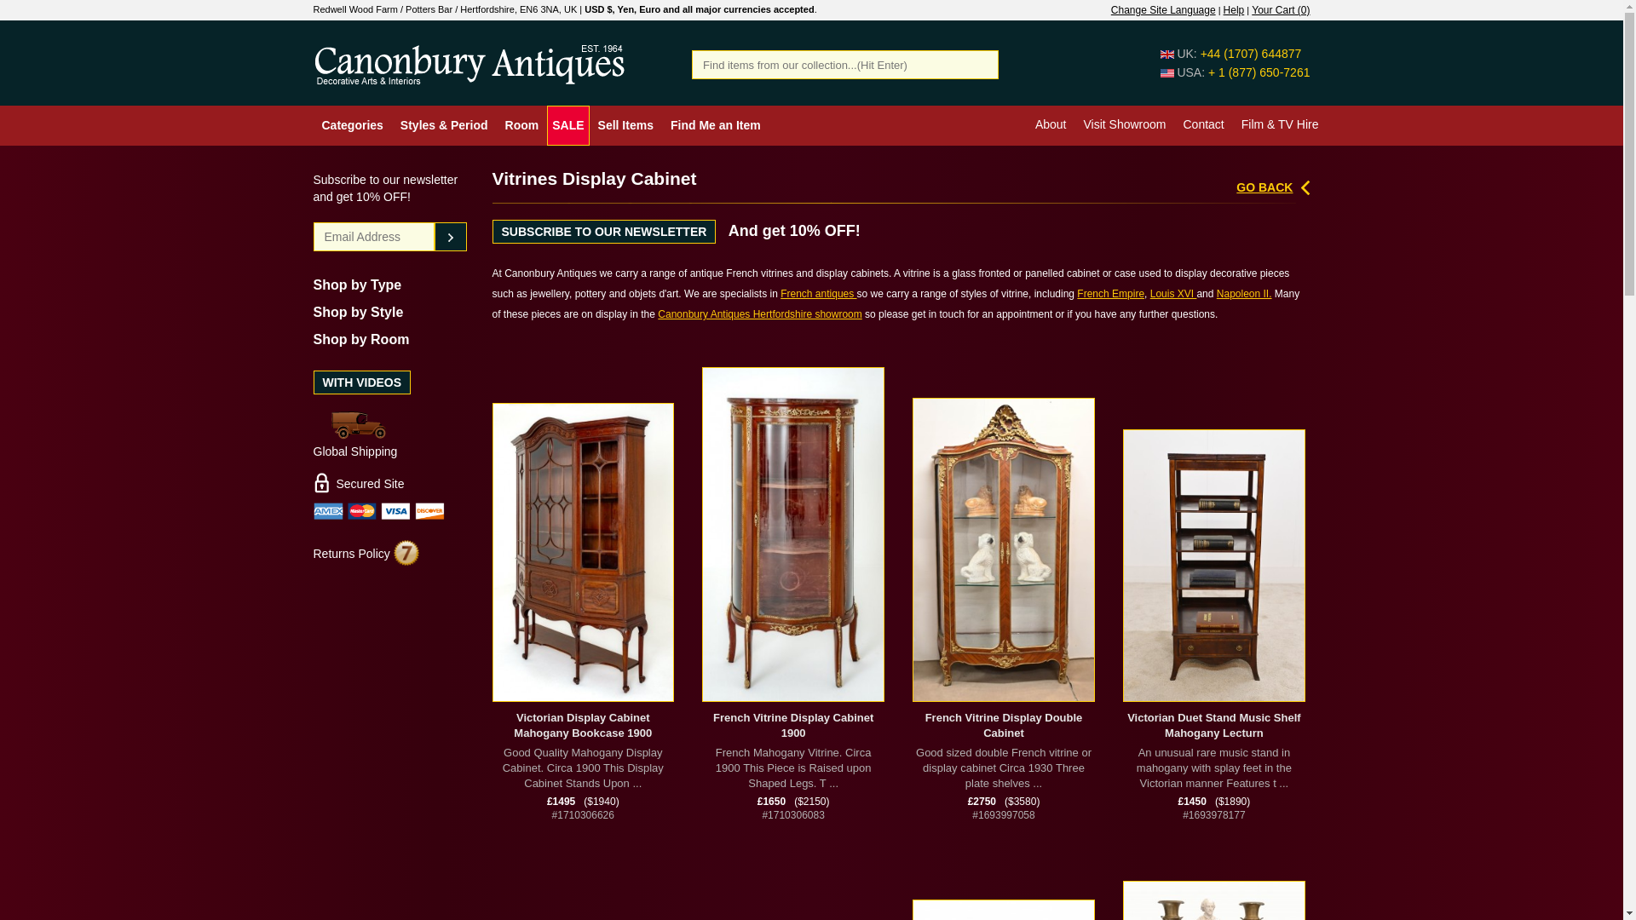 The height and width of the screenshot is (920, 1636). What do you see at coordinates (522, 125) in the screenshot?
I see `Room` at bounding box center [522, 125].